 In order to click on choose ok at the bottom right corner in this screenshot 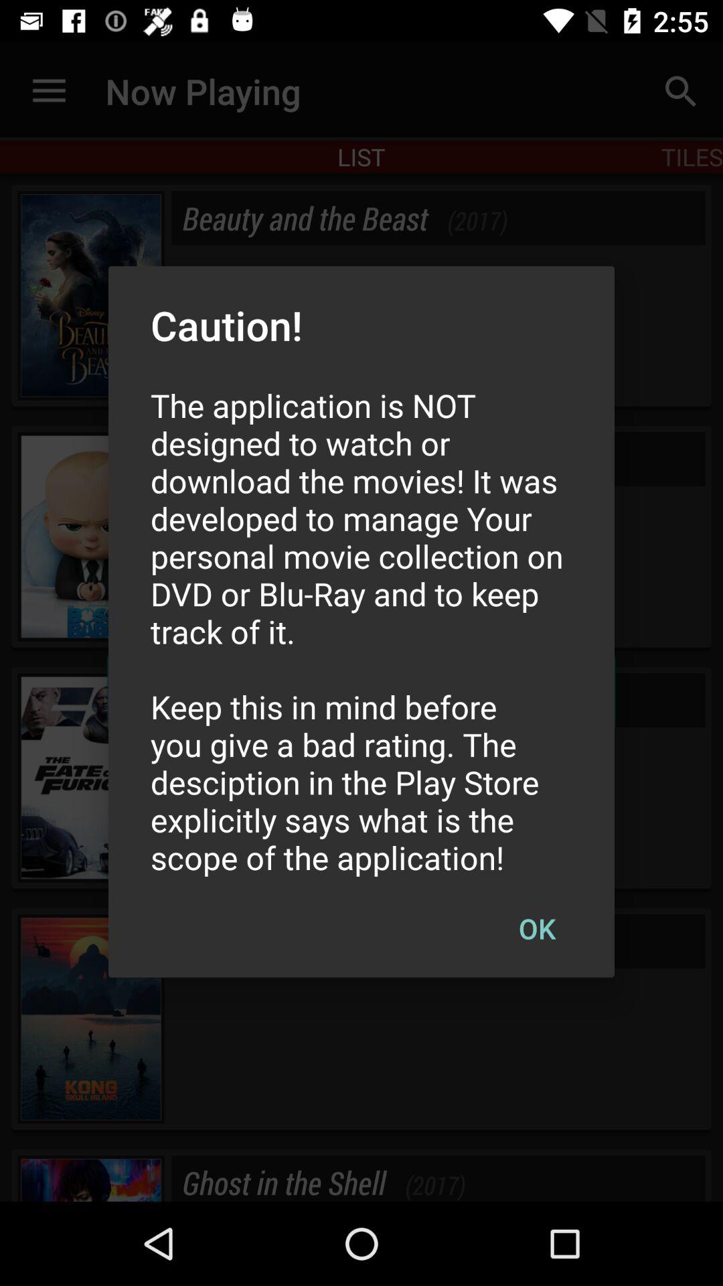, I will do `click(537, 928)`.